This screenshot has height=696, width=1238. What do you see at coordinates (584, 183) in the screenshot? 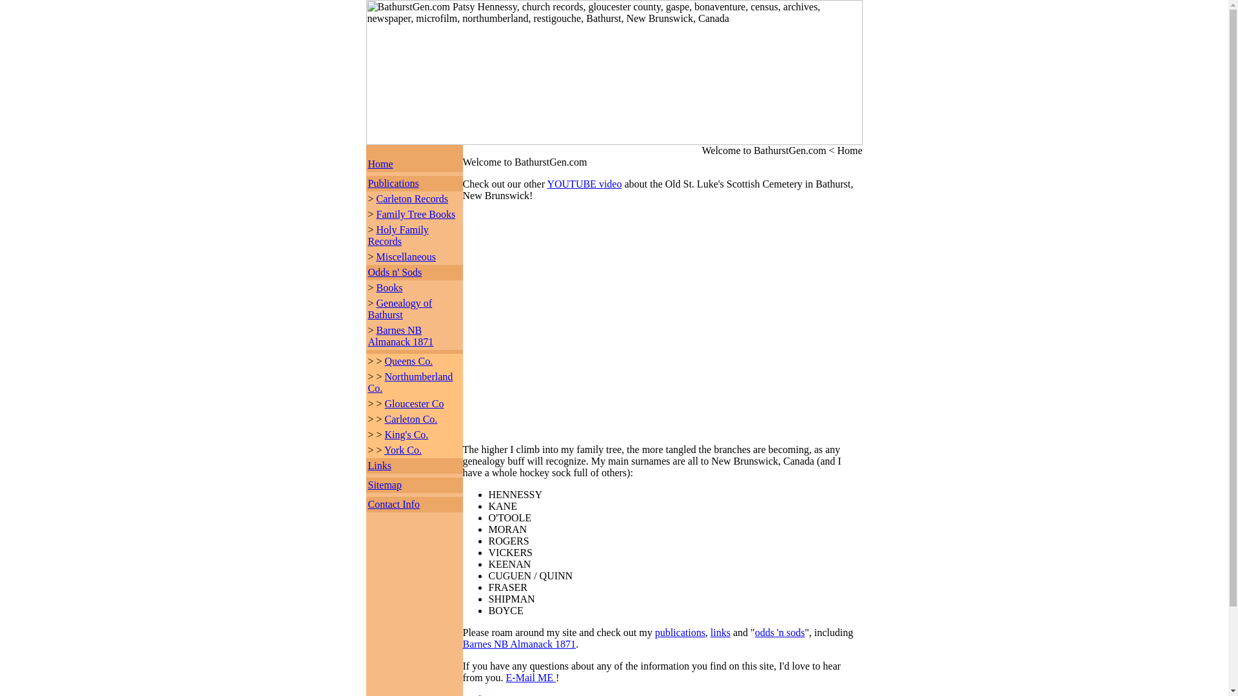
I see `YOUTUBE video` at bounding box center [584, 183].